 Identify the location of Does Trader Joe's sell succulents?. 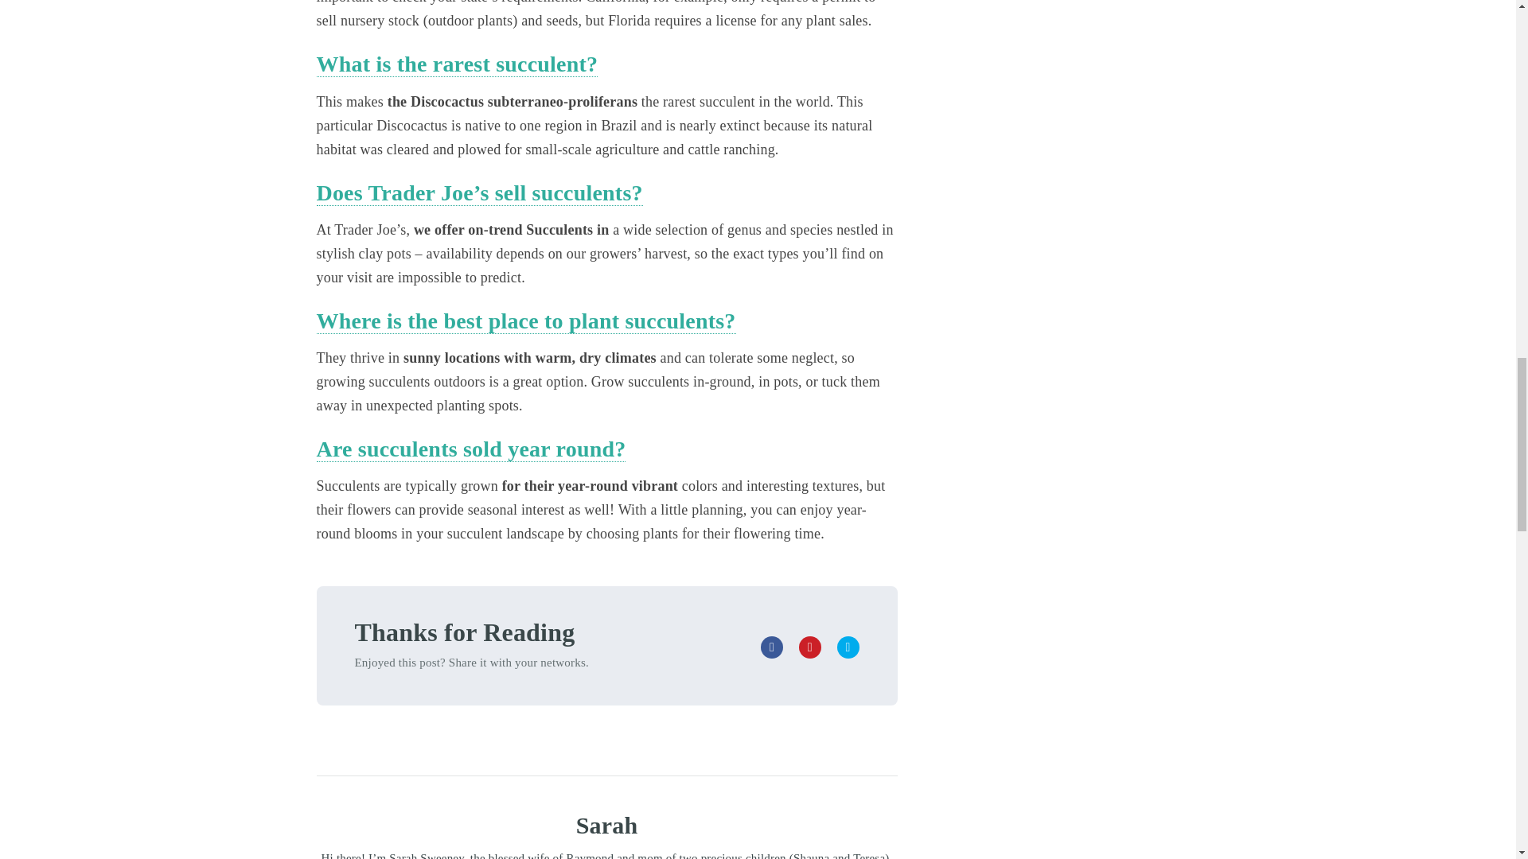
(479, 192).